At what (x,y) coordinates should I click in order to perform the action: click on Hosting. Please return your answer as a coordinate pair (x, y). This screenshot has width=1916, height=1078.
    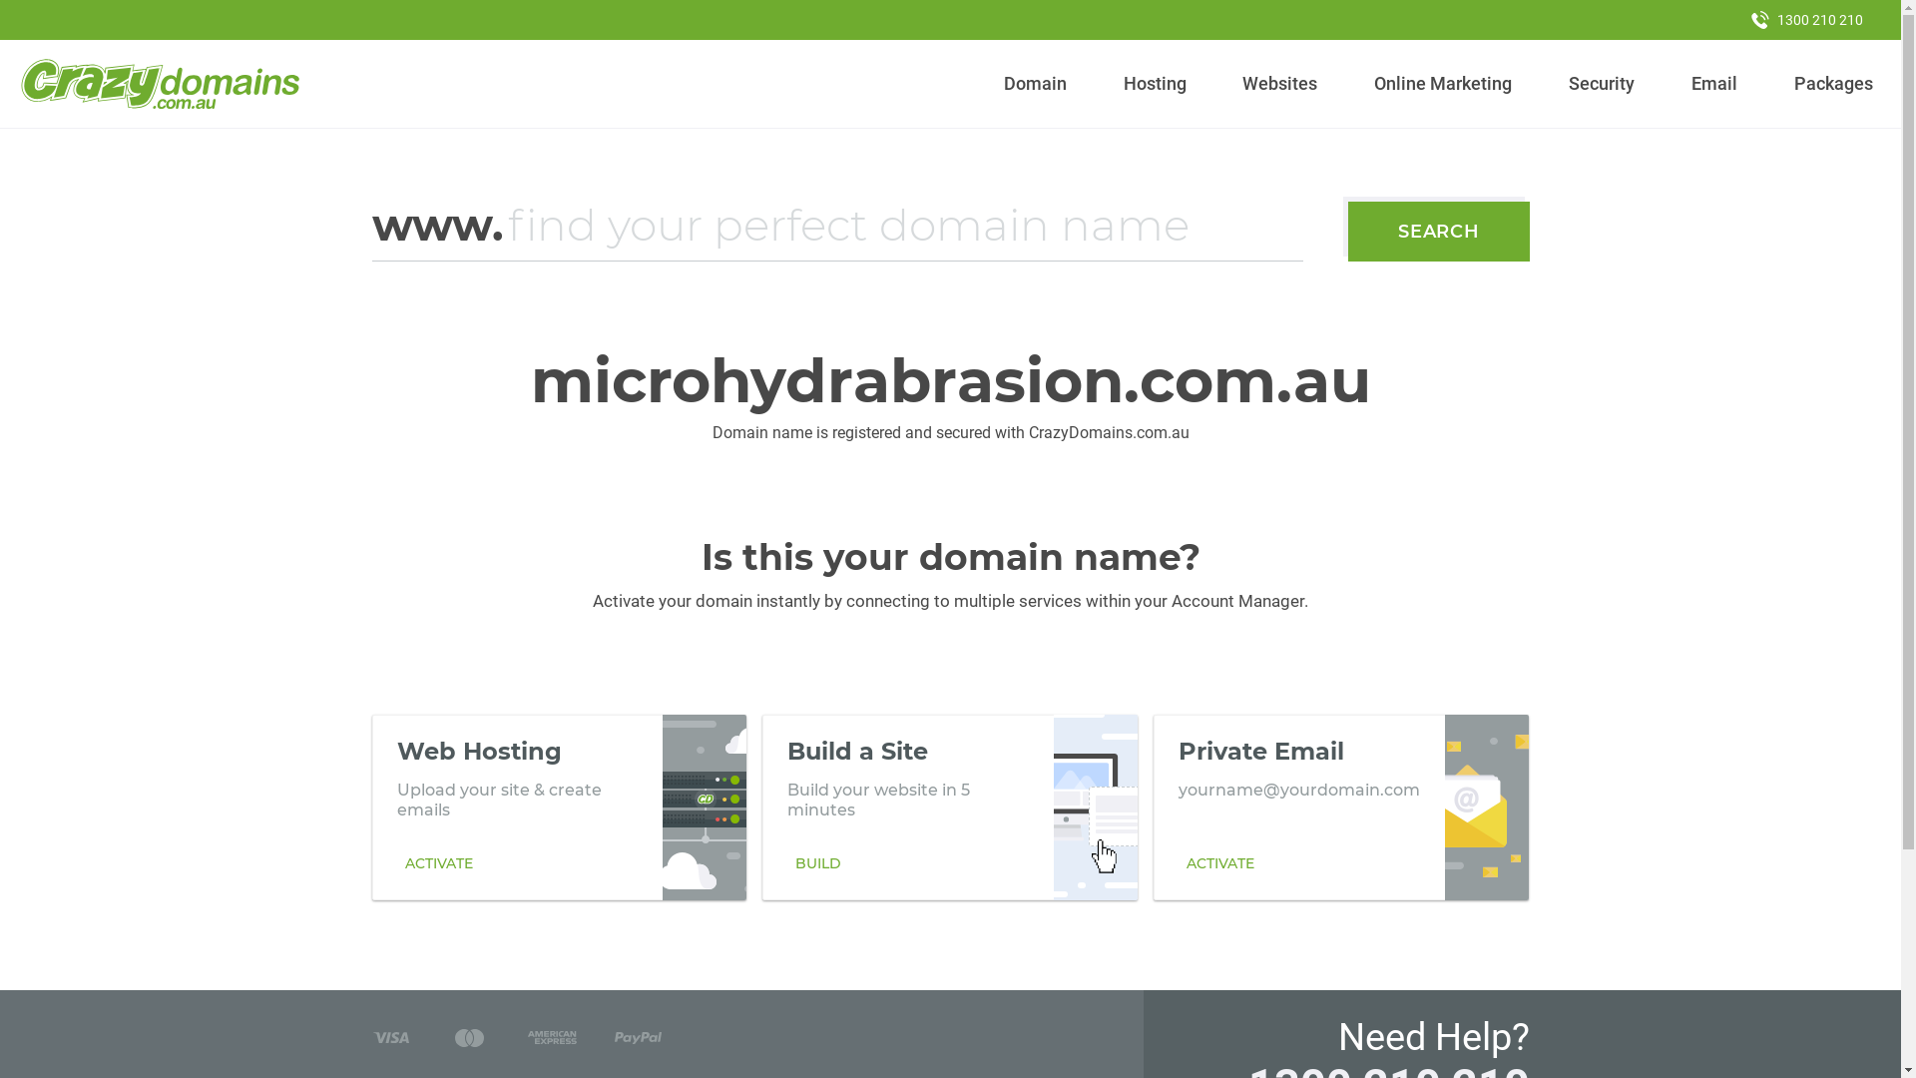
    Looking at the image, I should click on (1155, 84).